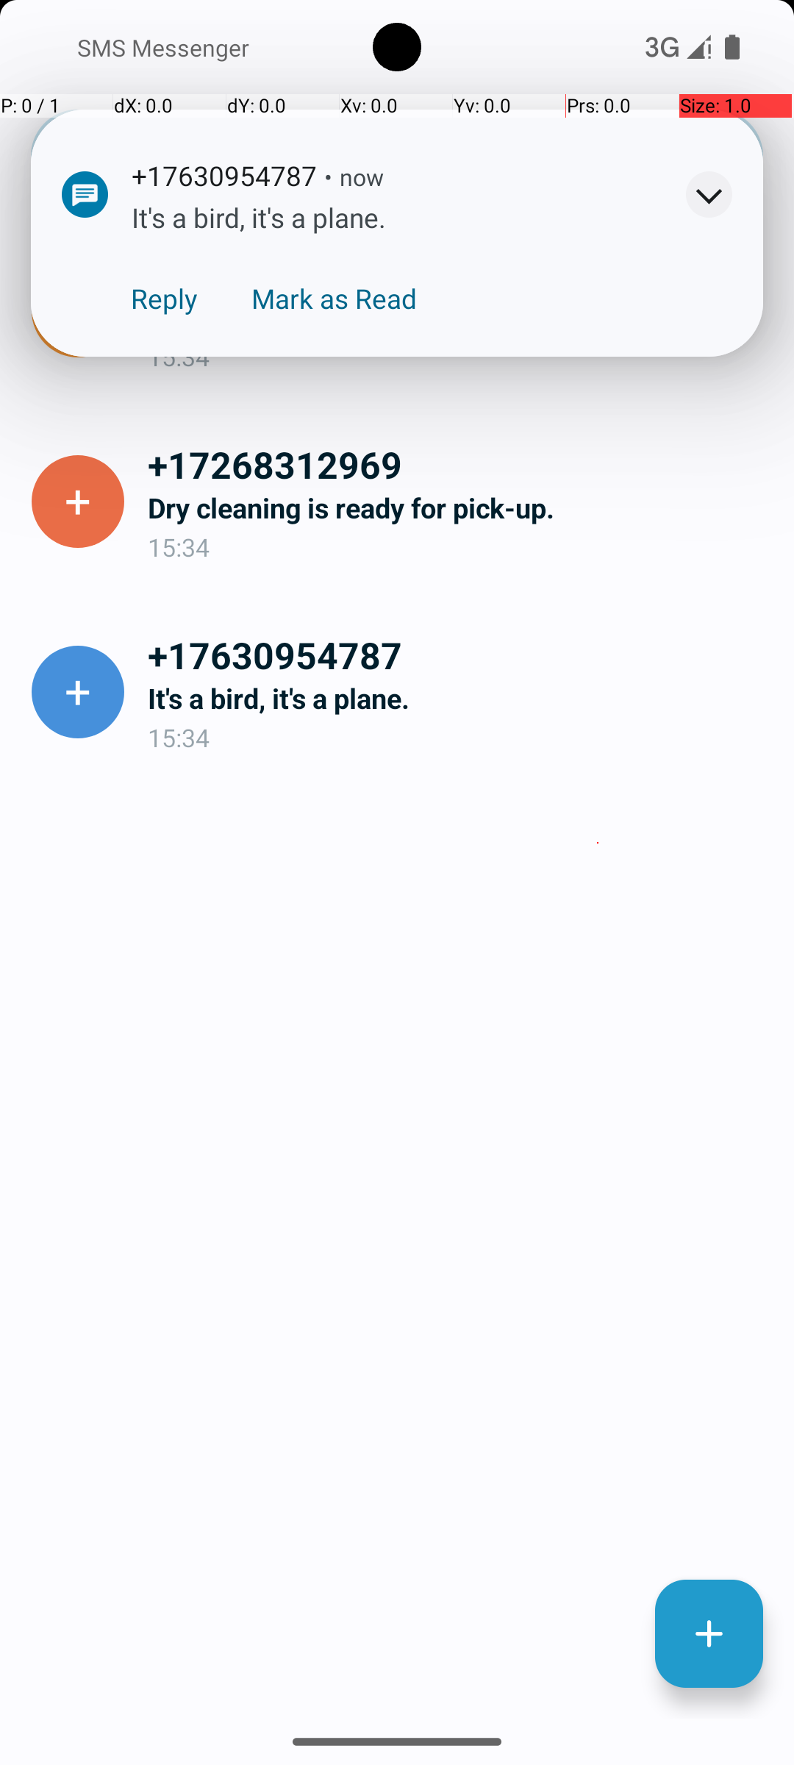  I want to click on +17630954787, so click(459, 655).